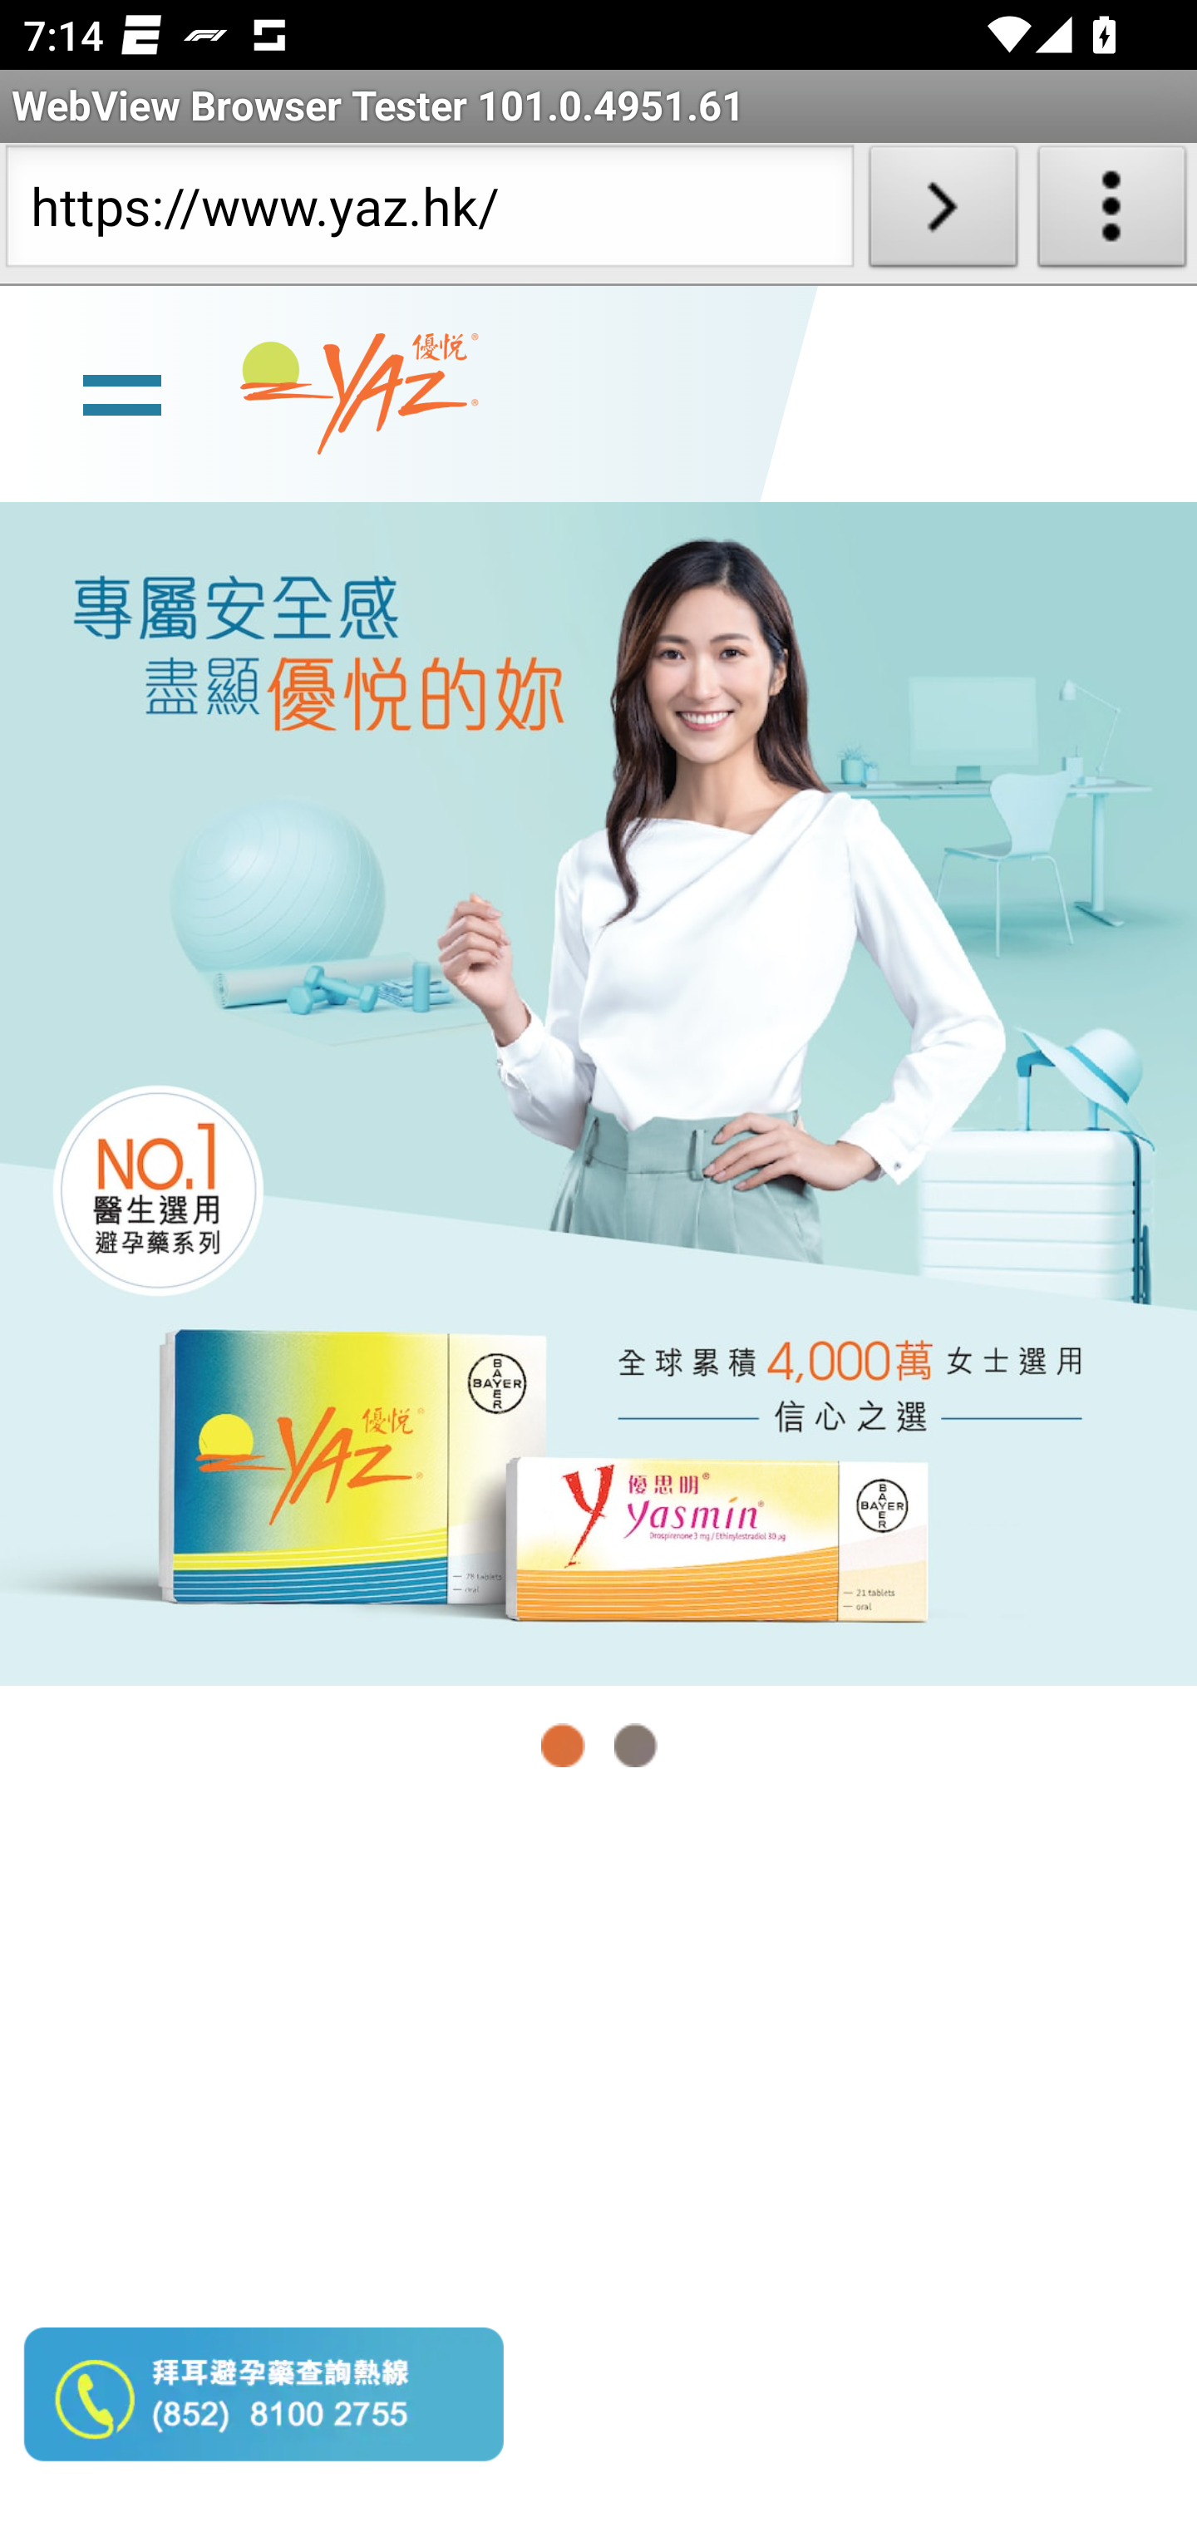  Describe the element at coordinates (598, 2168) in the screenshot. I see `Video Player` at that location.